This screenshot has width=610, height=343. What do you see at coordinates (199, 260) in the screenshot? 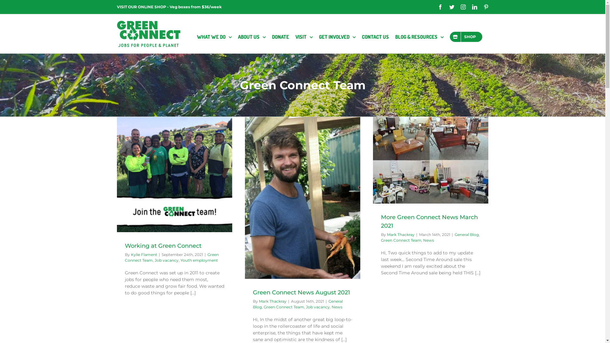
I see `Youth employment` at bounding box center [199, 260].